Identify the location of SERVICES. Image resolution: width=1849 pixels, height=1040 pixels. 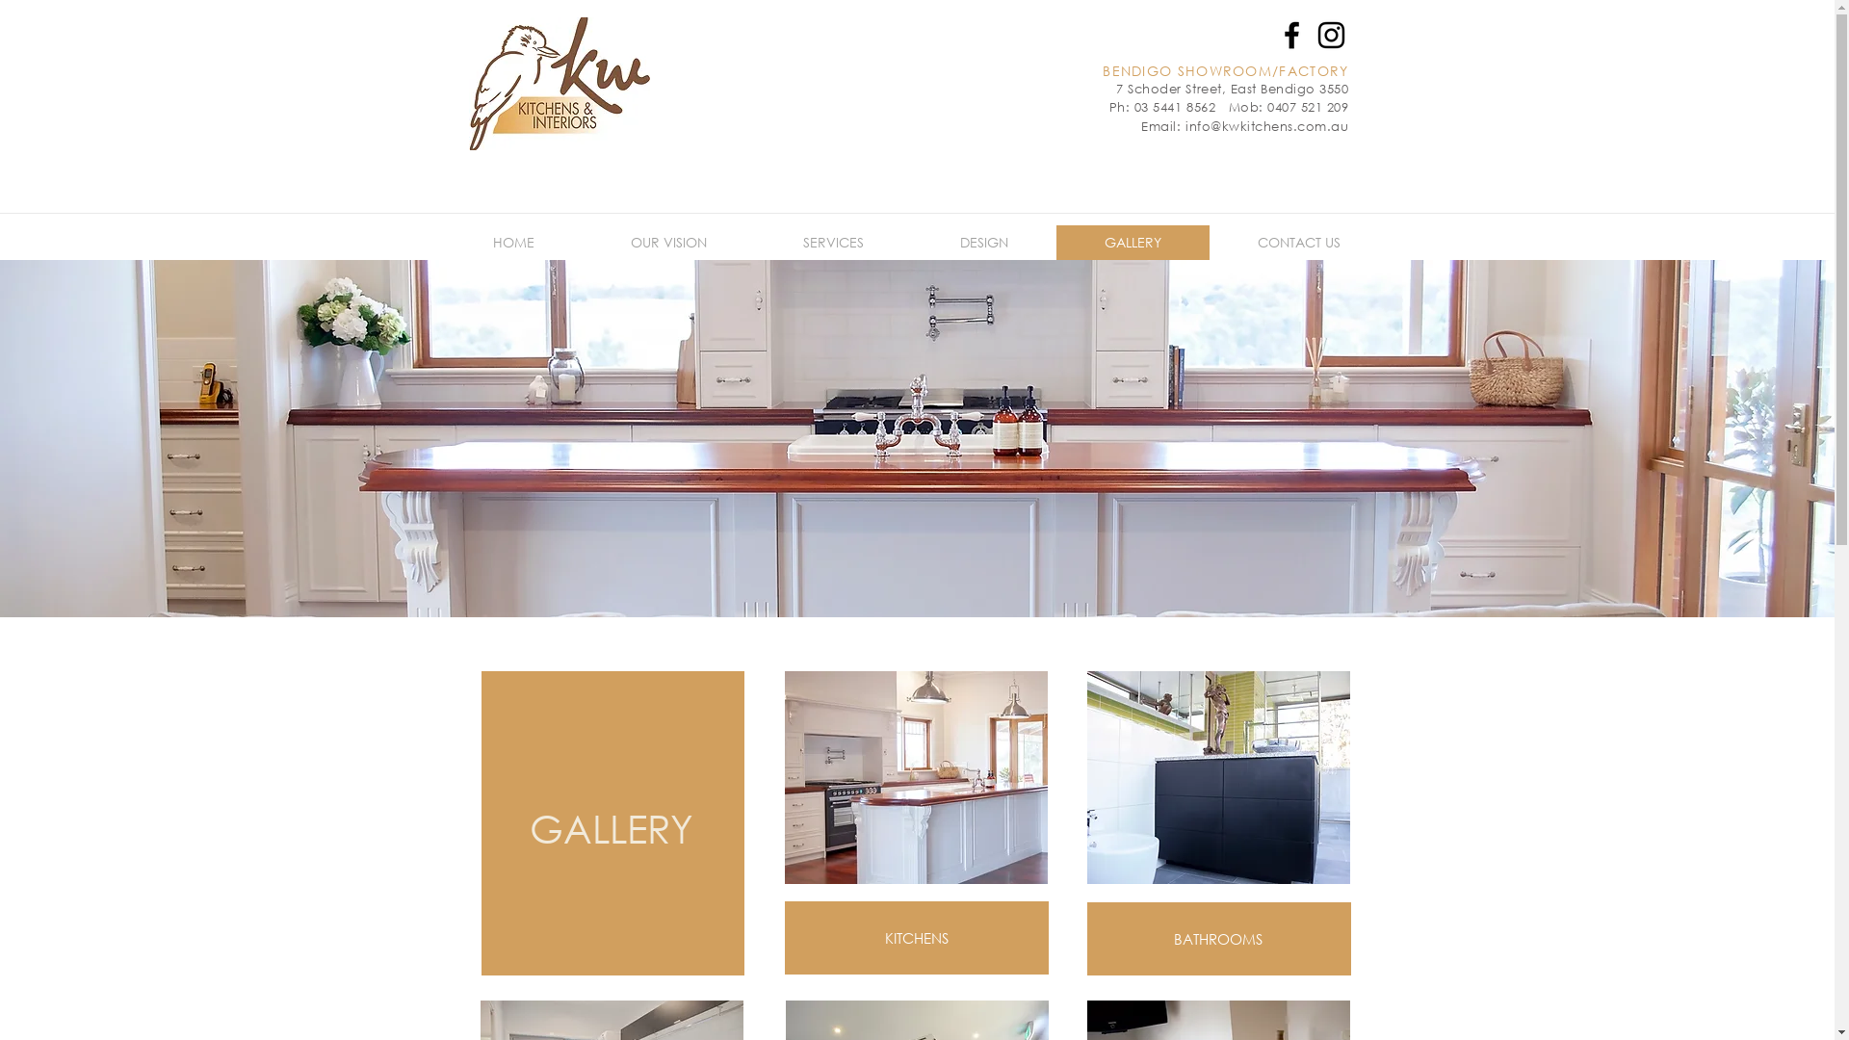
(834, 243).